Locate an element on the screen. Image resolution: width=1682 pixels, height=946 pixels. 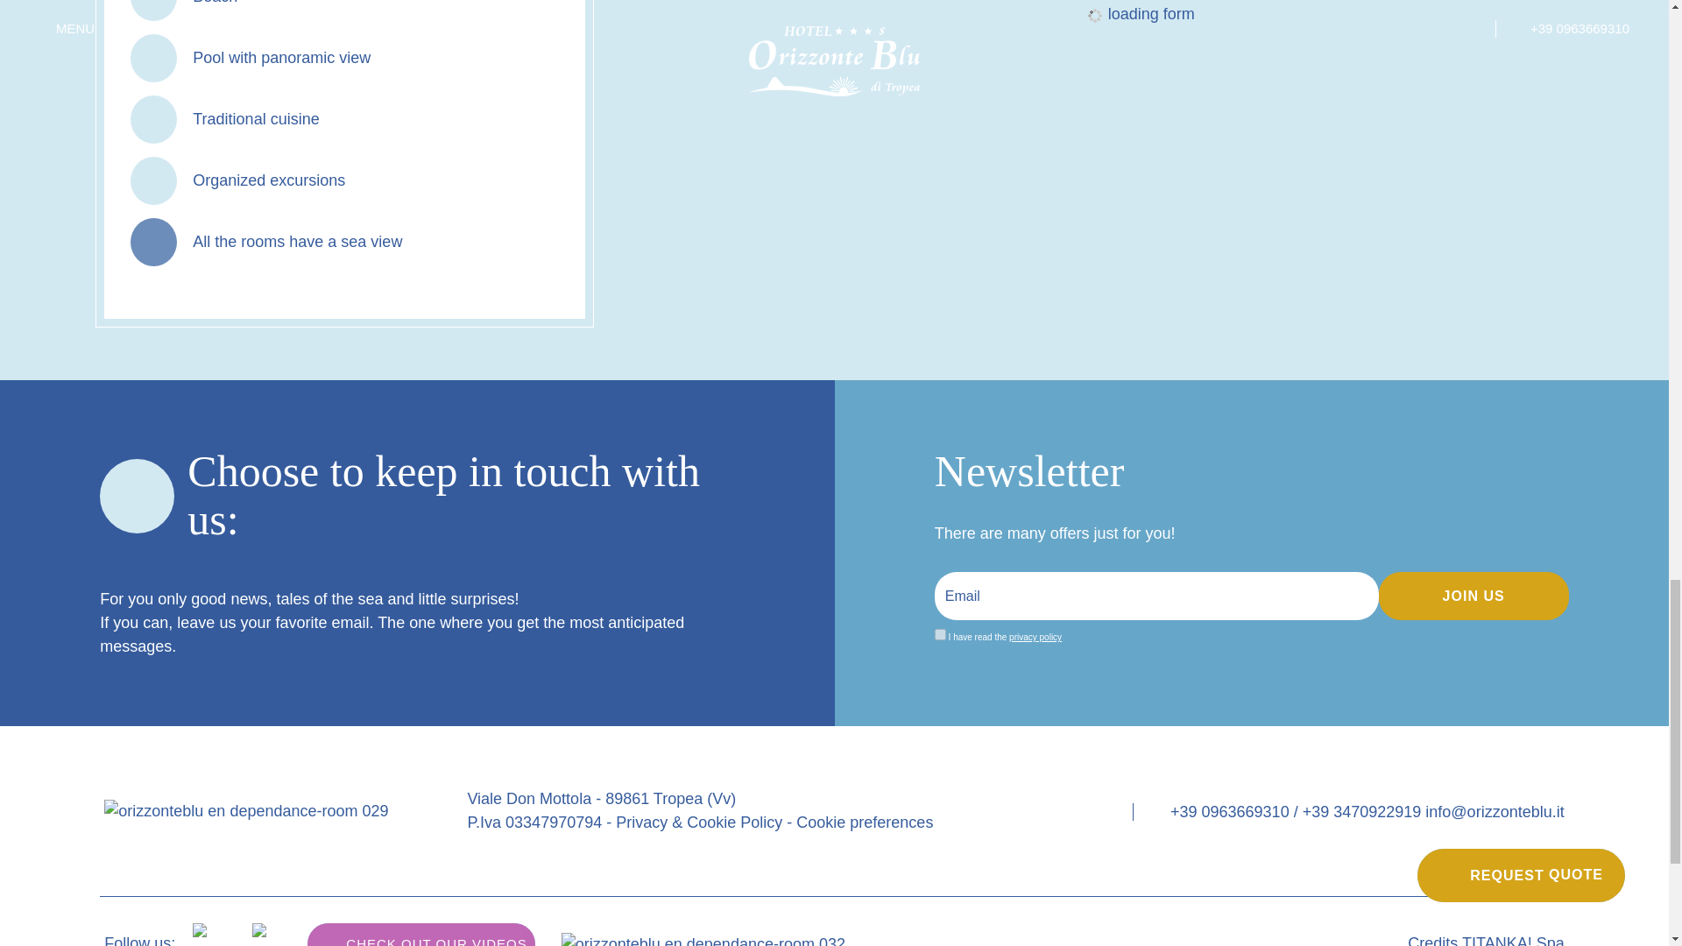
P.Iva 03347970794 is located at coordinates (534, 822).